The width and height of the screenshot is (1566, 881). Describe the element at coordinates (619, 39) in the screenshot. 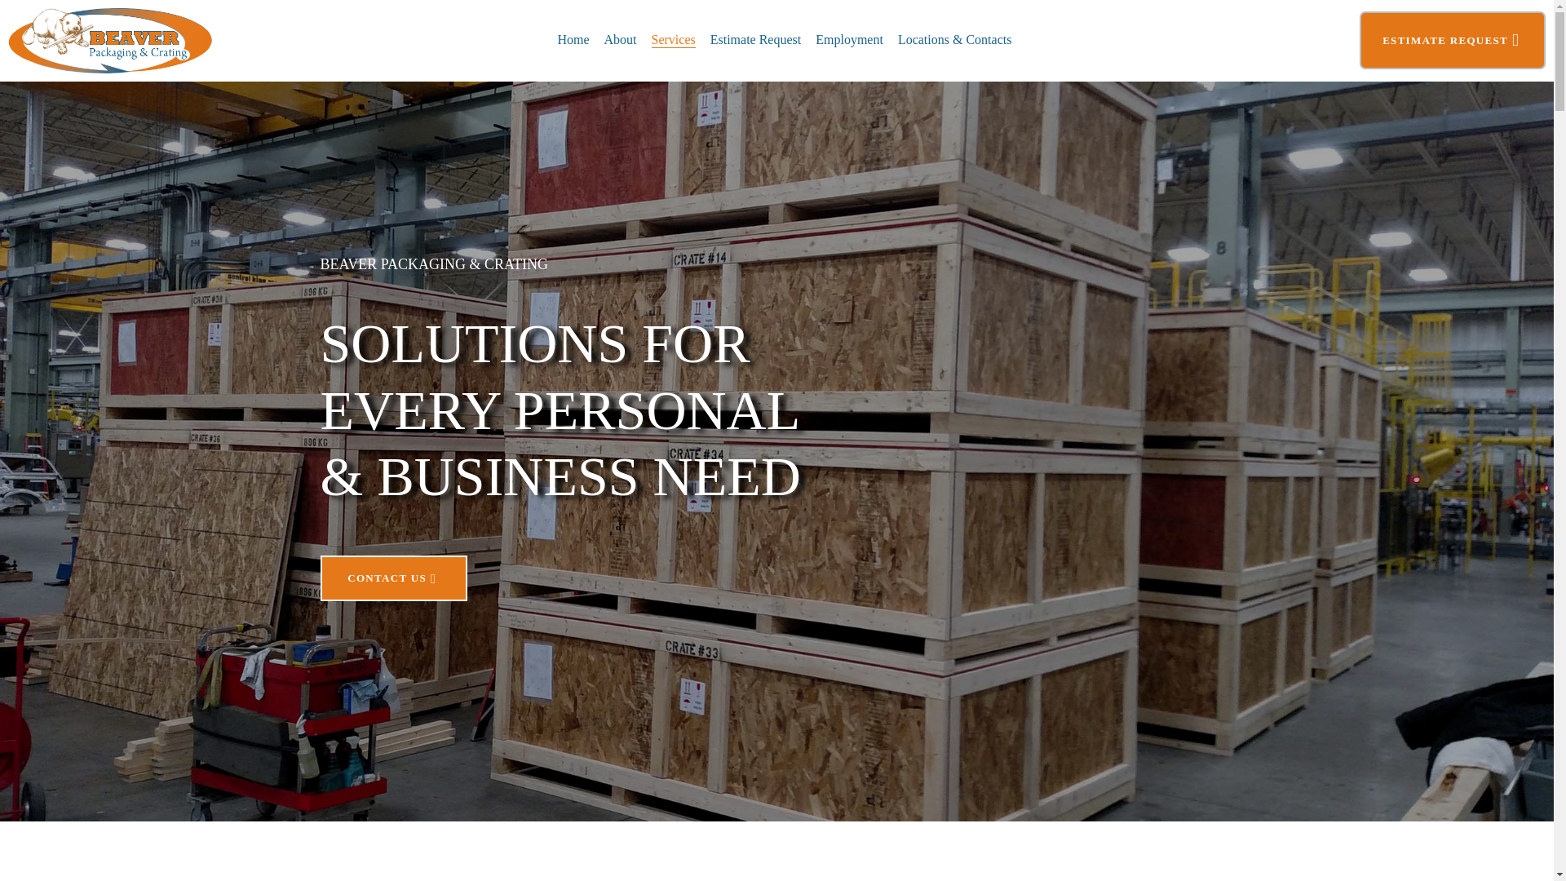

I see `About` at that location.